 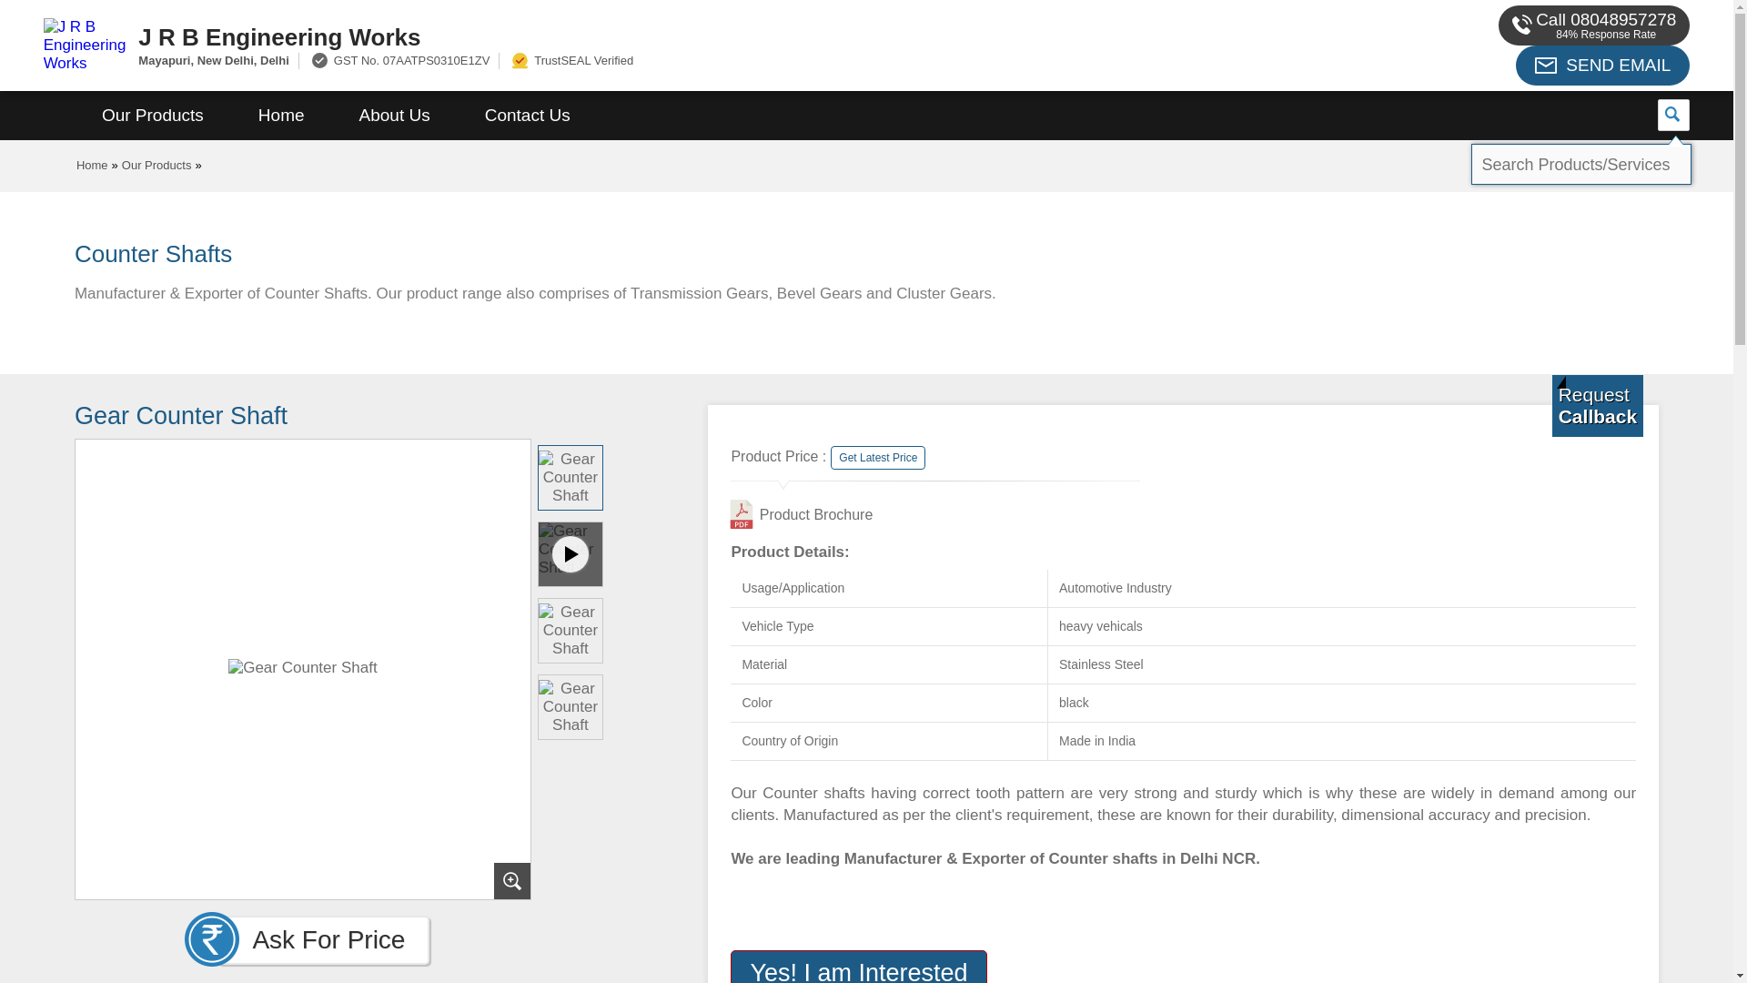 I want to click on Get a Call from us, so click(x=1598, y=405).